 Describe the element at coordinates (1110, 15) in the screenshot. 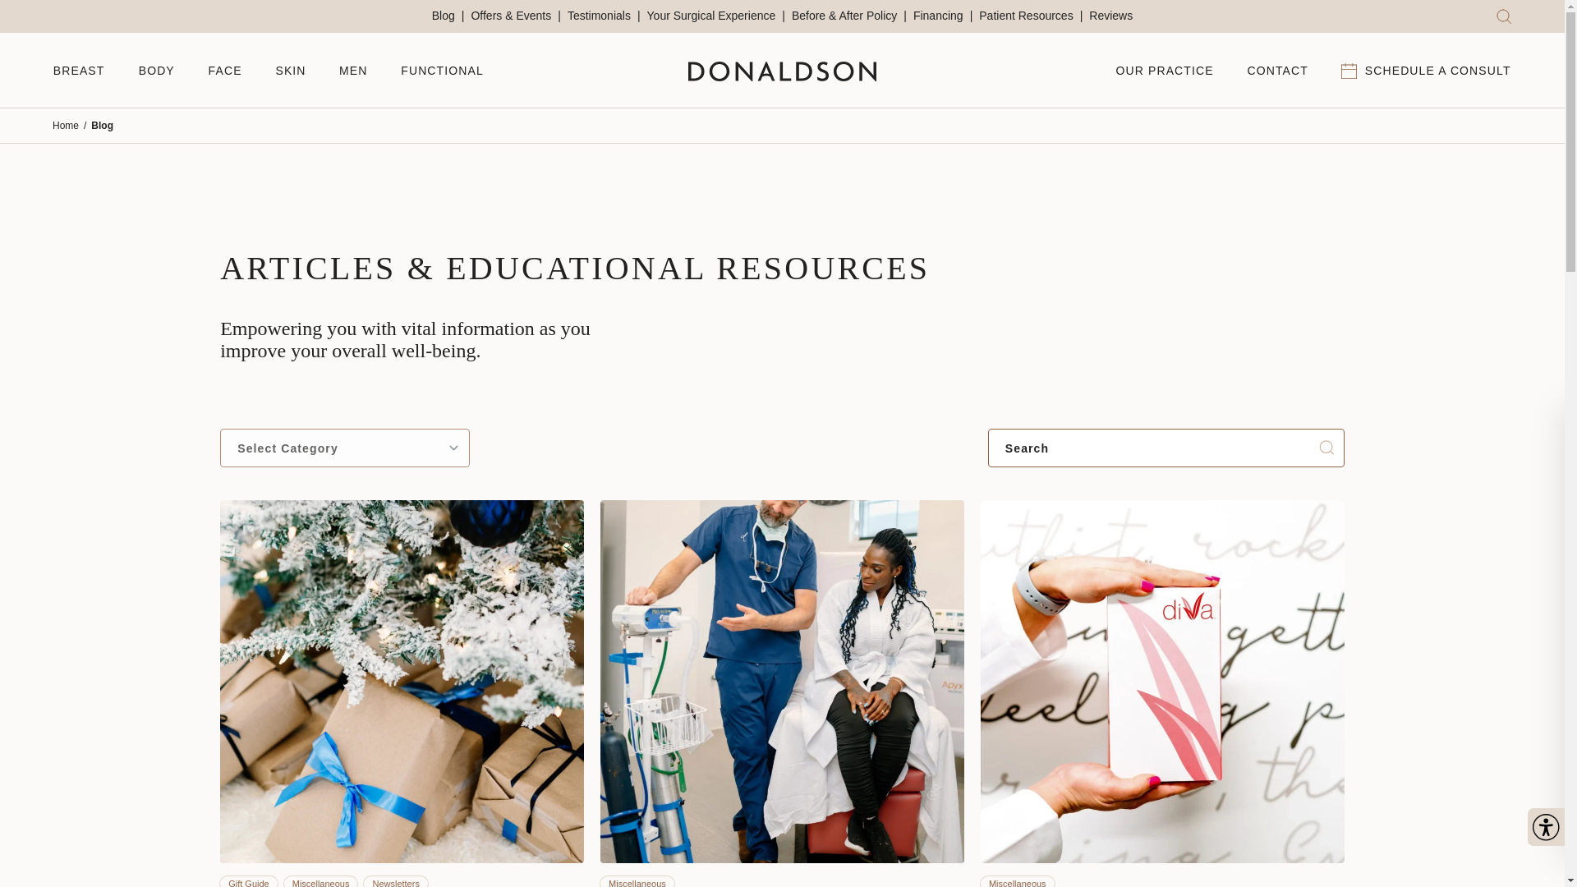

I see `Reviews` at that location.